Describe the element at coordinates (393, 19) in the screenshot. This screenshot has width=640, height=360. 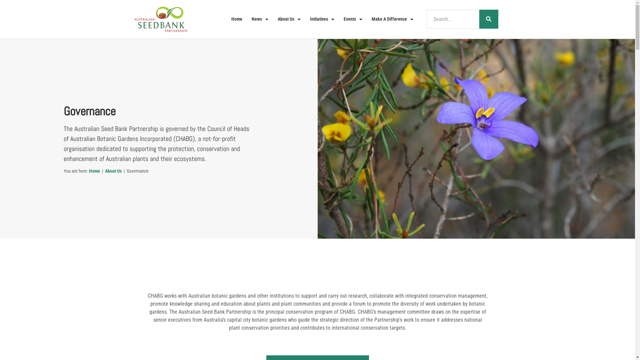
I see `Make A Difference` at that location.